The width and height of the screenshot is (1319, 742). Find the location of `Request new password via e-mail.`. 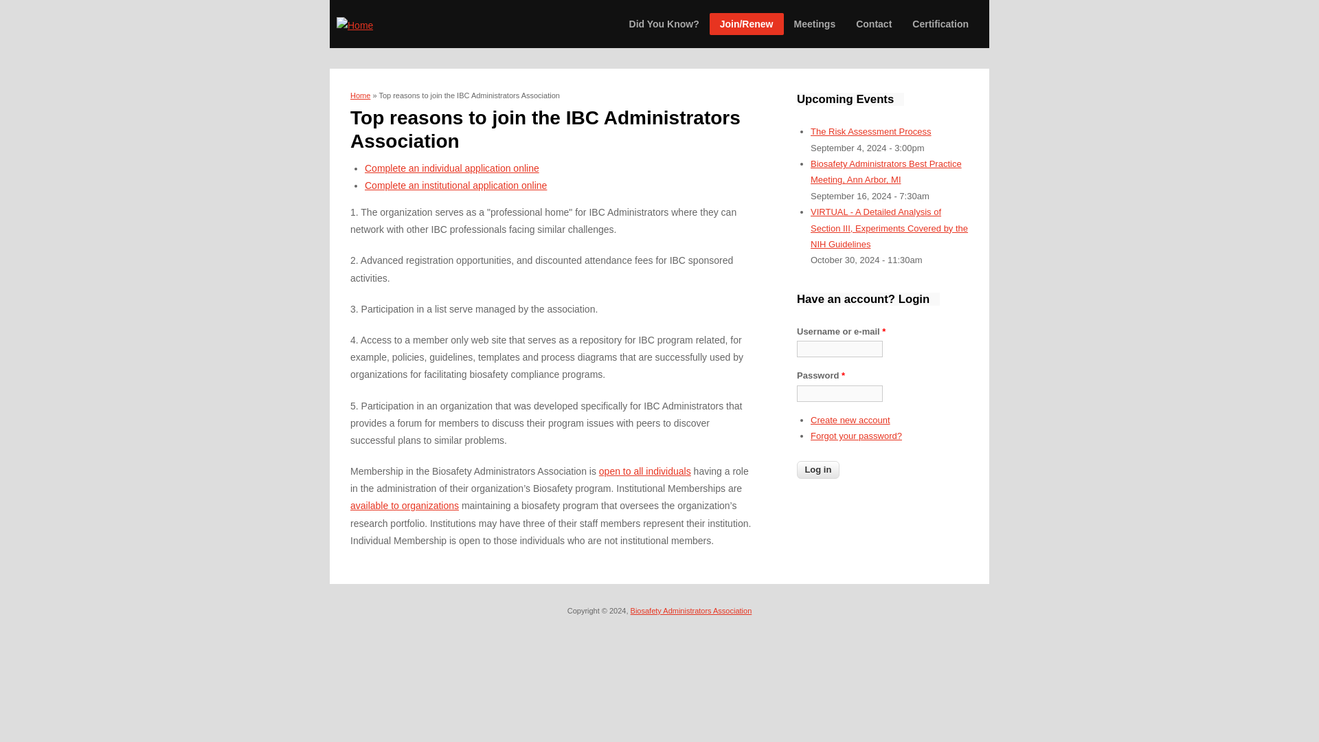

Request new password via e-mail. is located at coordinates (856, 436).